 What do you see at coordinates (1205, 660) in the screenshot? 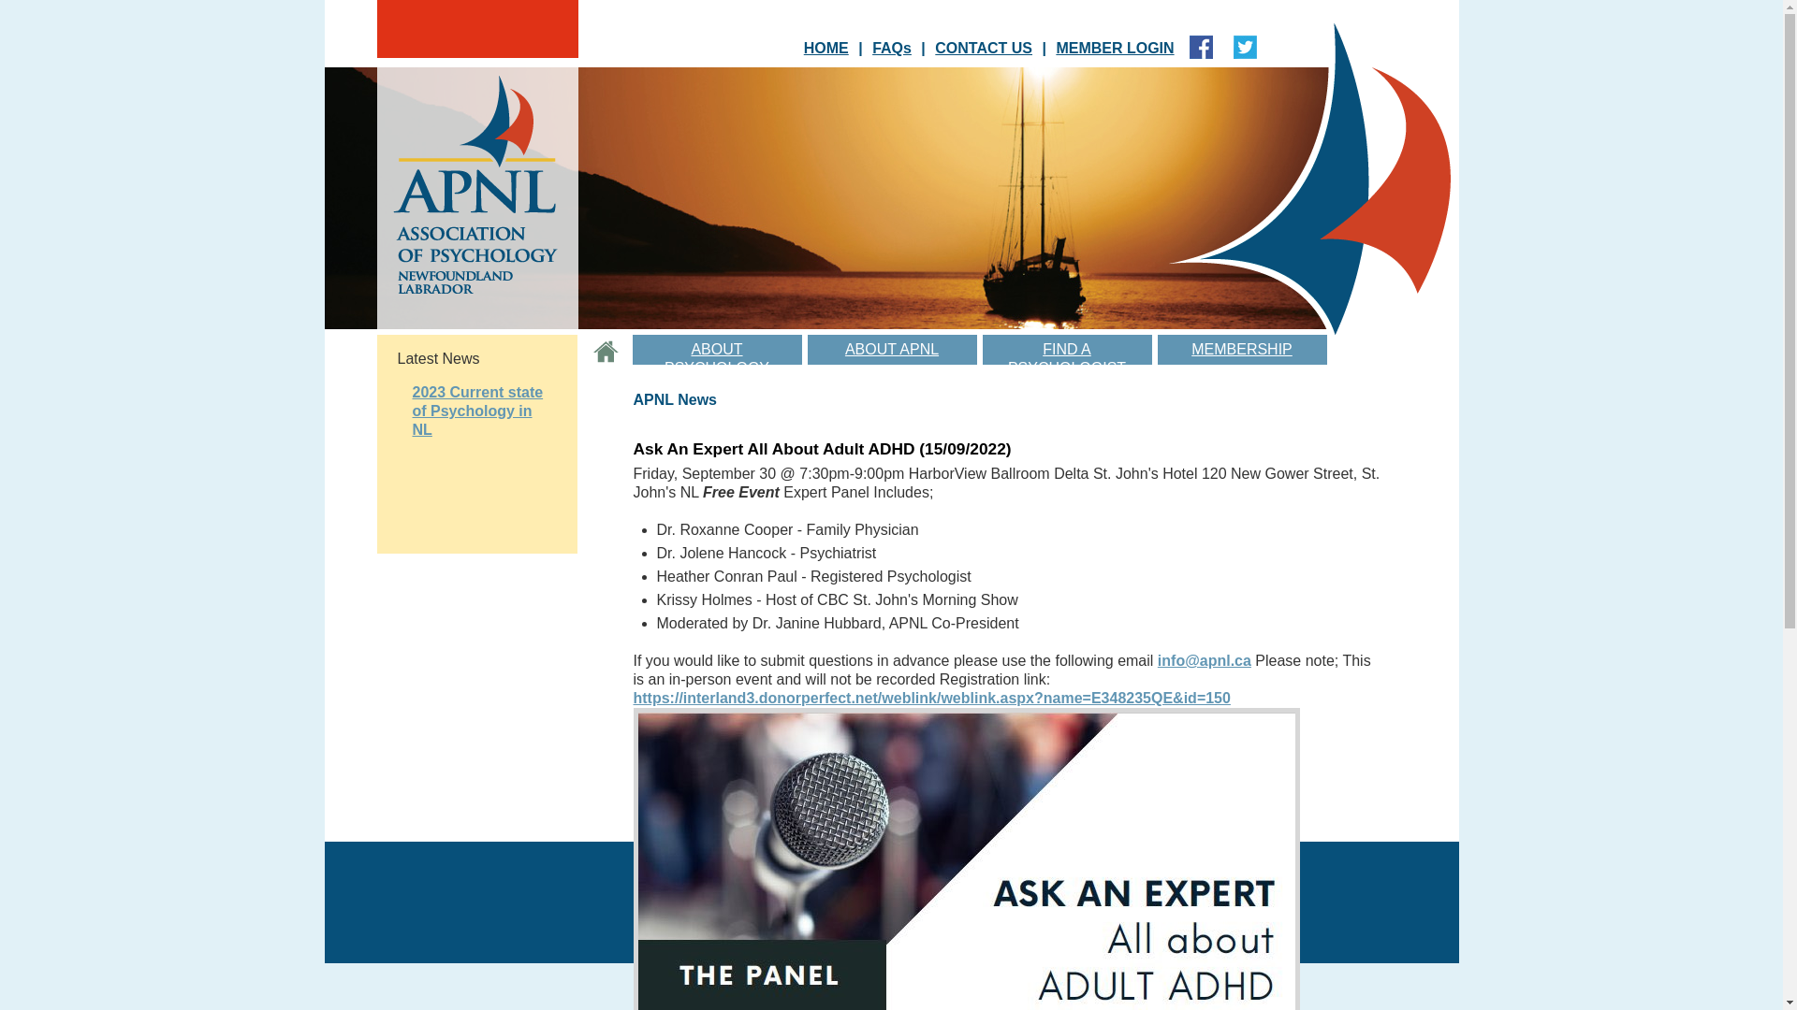
I see `info@apnl.ca` at bounding box center [1205, 660].